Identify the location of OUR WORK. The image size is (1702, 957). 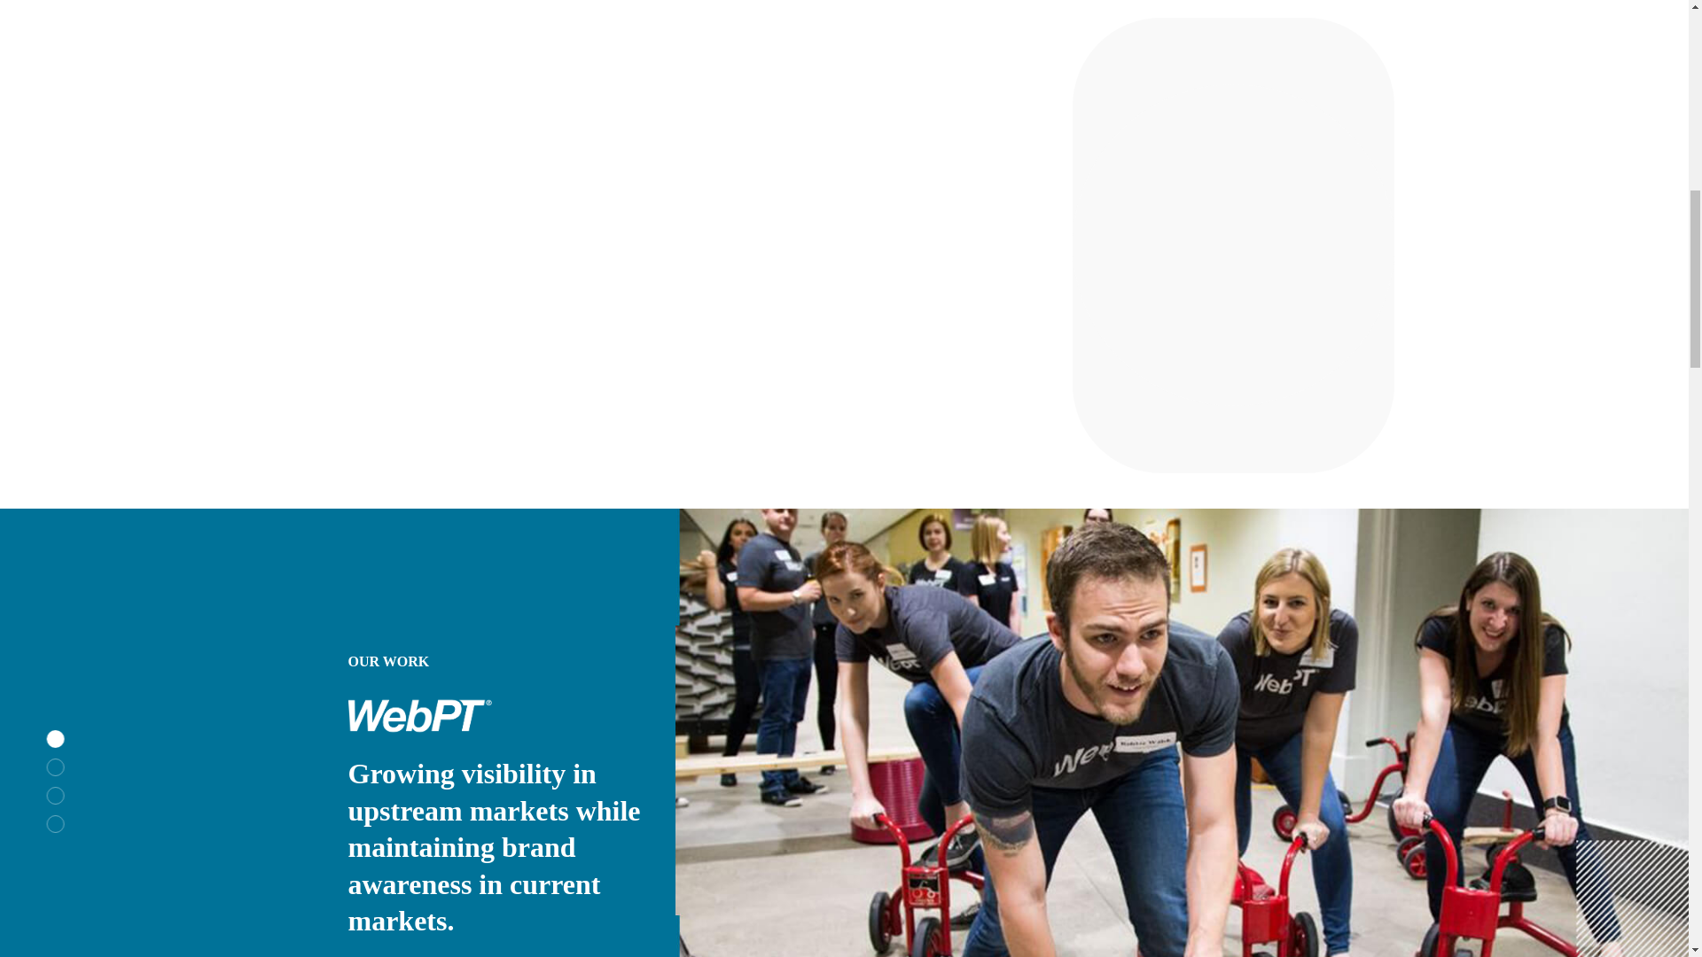
(387, 661).